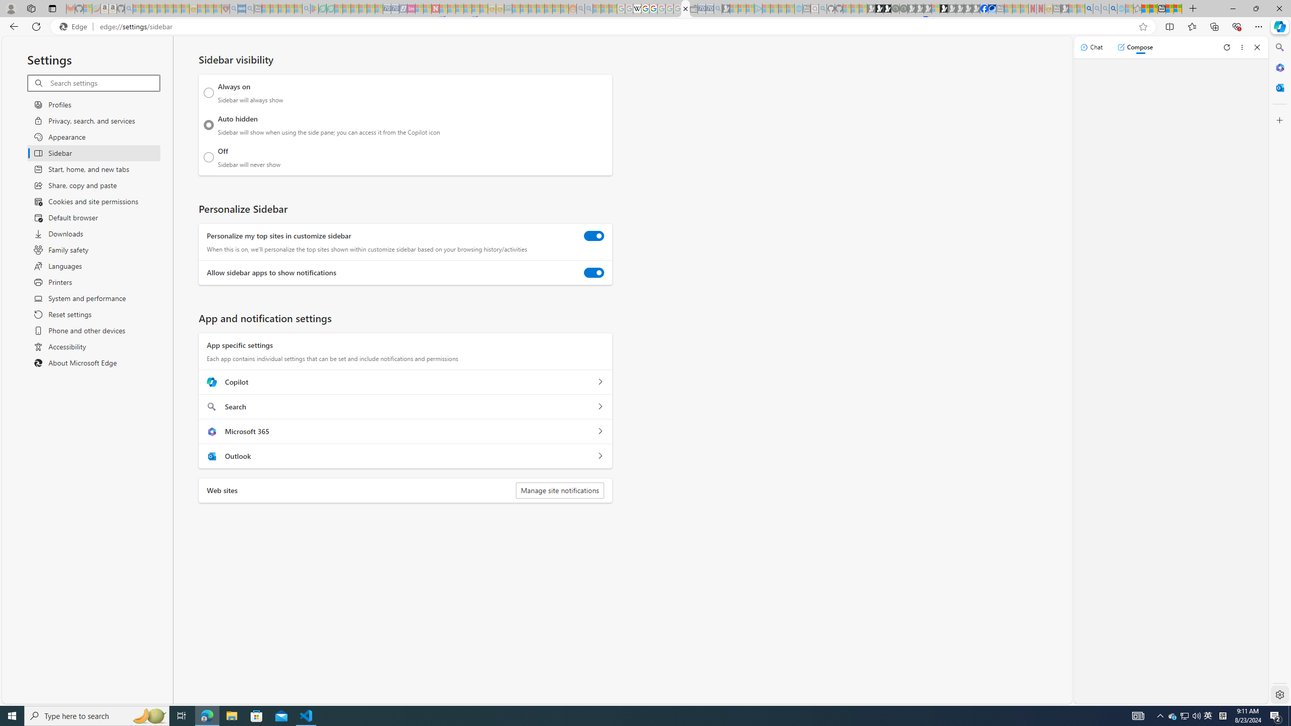 This screenshot has height=726, width=1291. Describe the element at coordinates (209, 157) in the screenshot. I see `Off Sidebar will never show` at that location.